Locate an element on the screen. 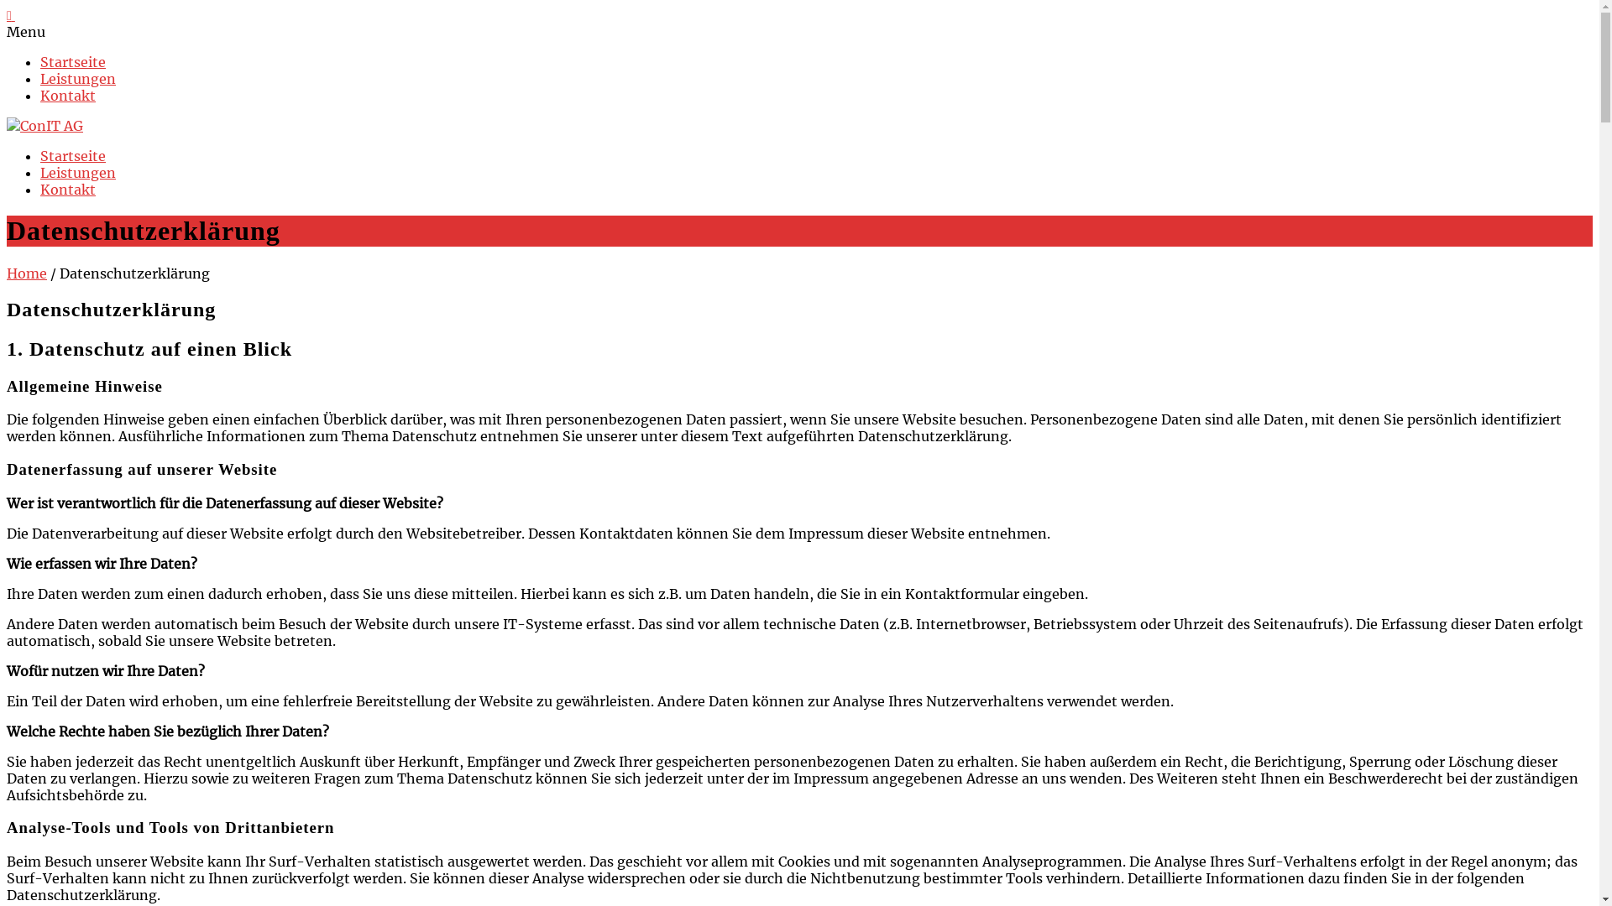 The height and width of the screenshot is (906, 1612). Leistungen is located at coordinates (78, 79).